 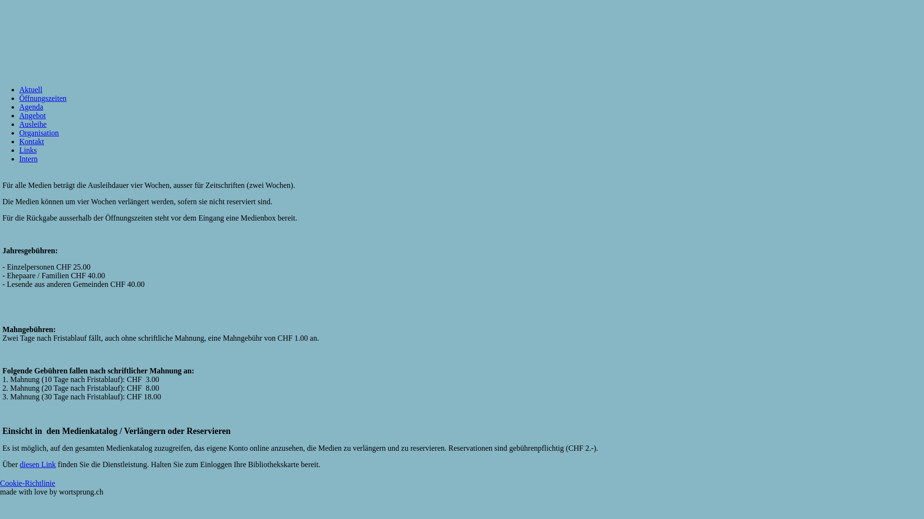 What do you see at coordinates (38, 464) in the screenshot?
I see `diesen Link` at bounding box center [38, 464].